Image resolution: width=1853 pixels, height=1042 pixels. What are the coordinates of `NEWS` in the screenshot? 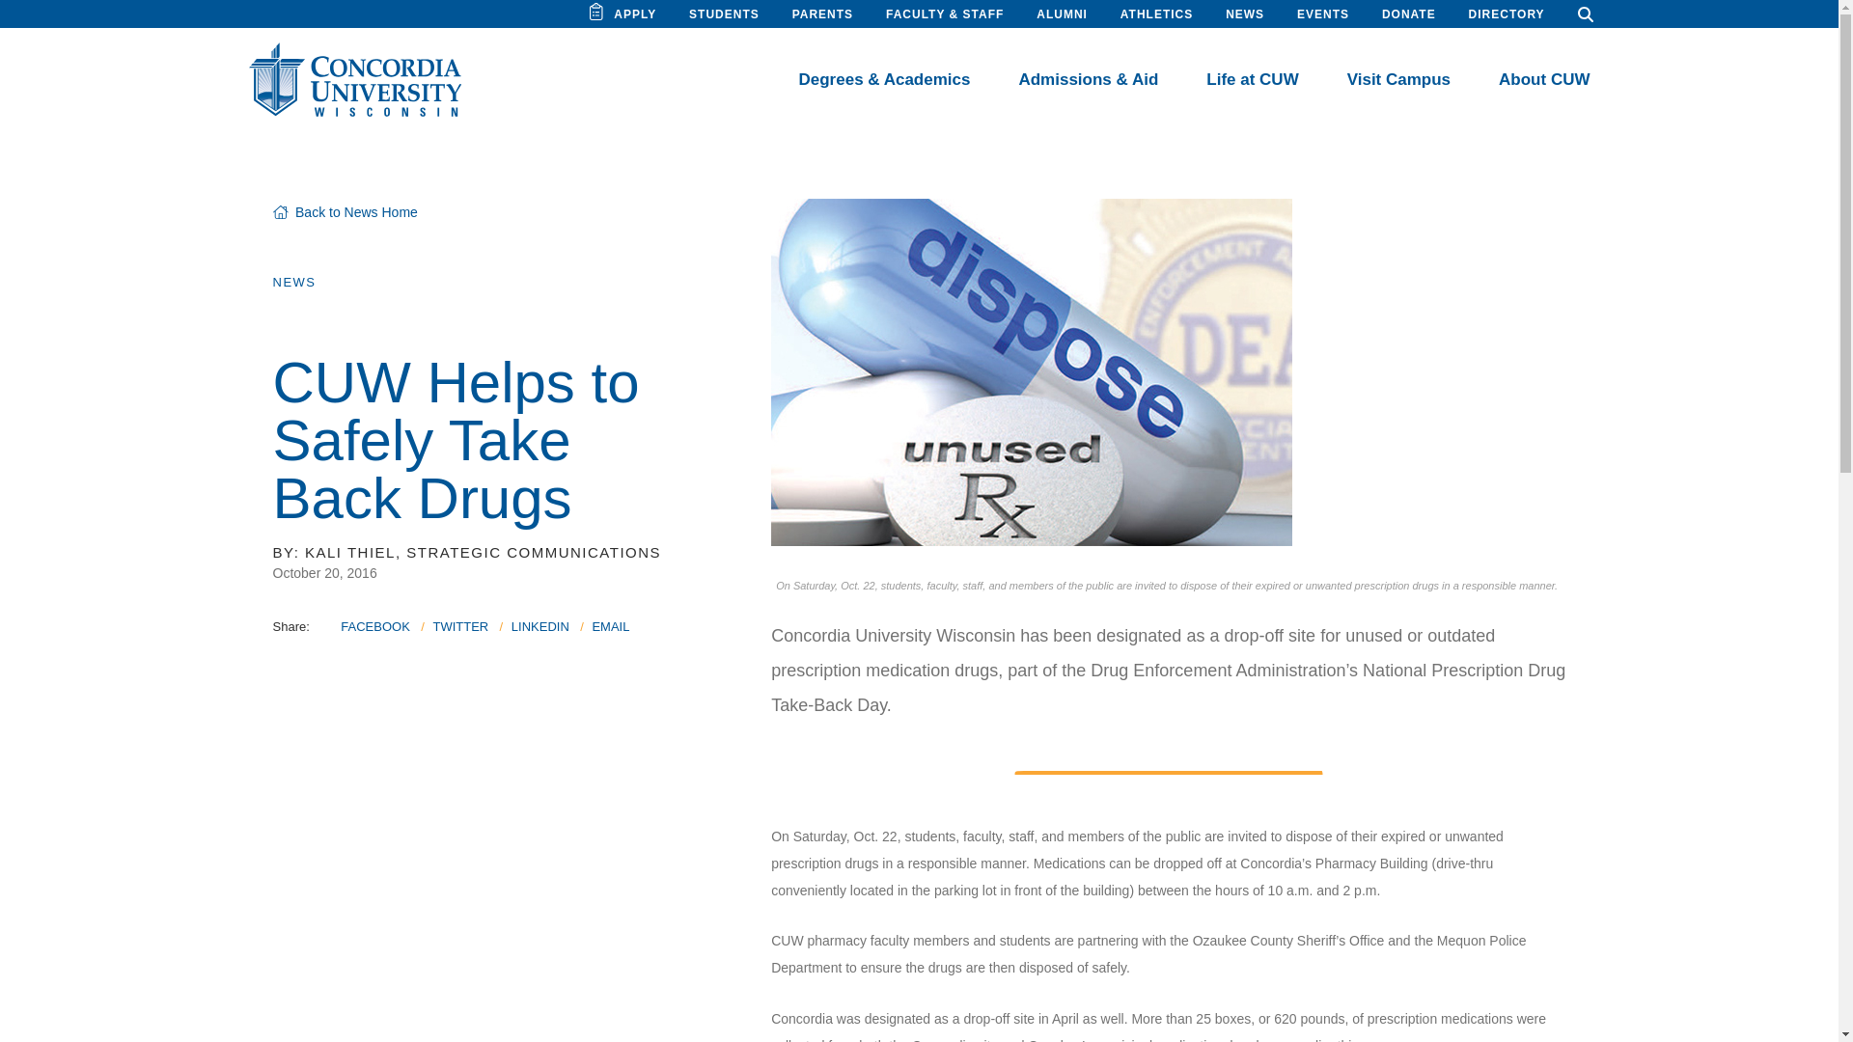 It's located at (1244, 14).